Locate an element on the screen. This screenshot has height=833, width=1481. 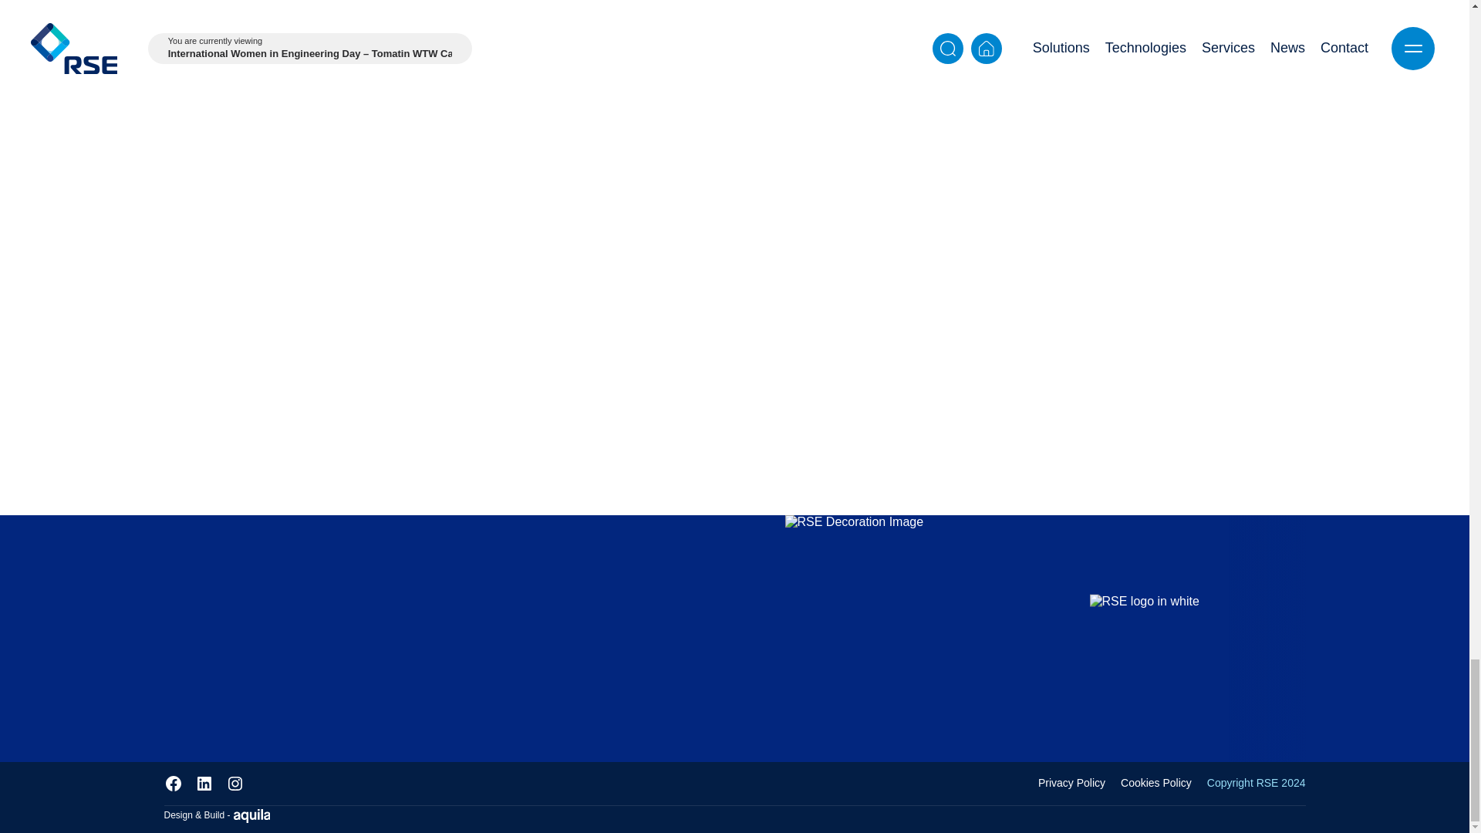
Follow RSE on LinkedIn is located at coordinates (205, 784).